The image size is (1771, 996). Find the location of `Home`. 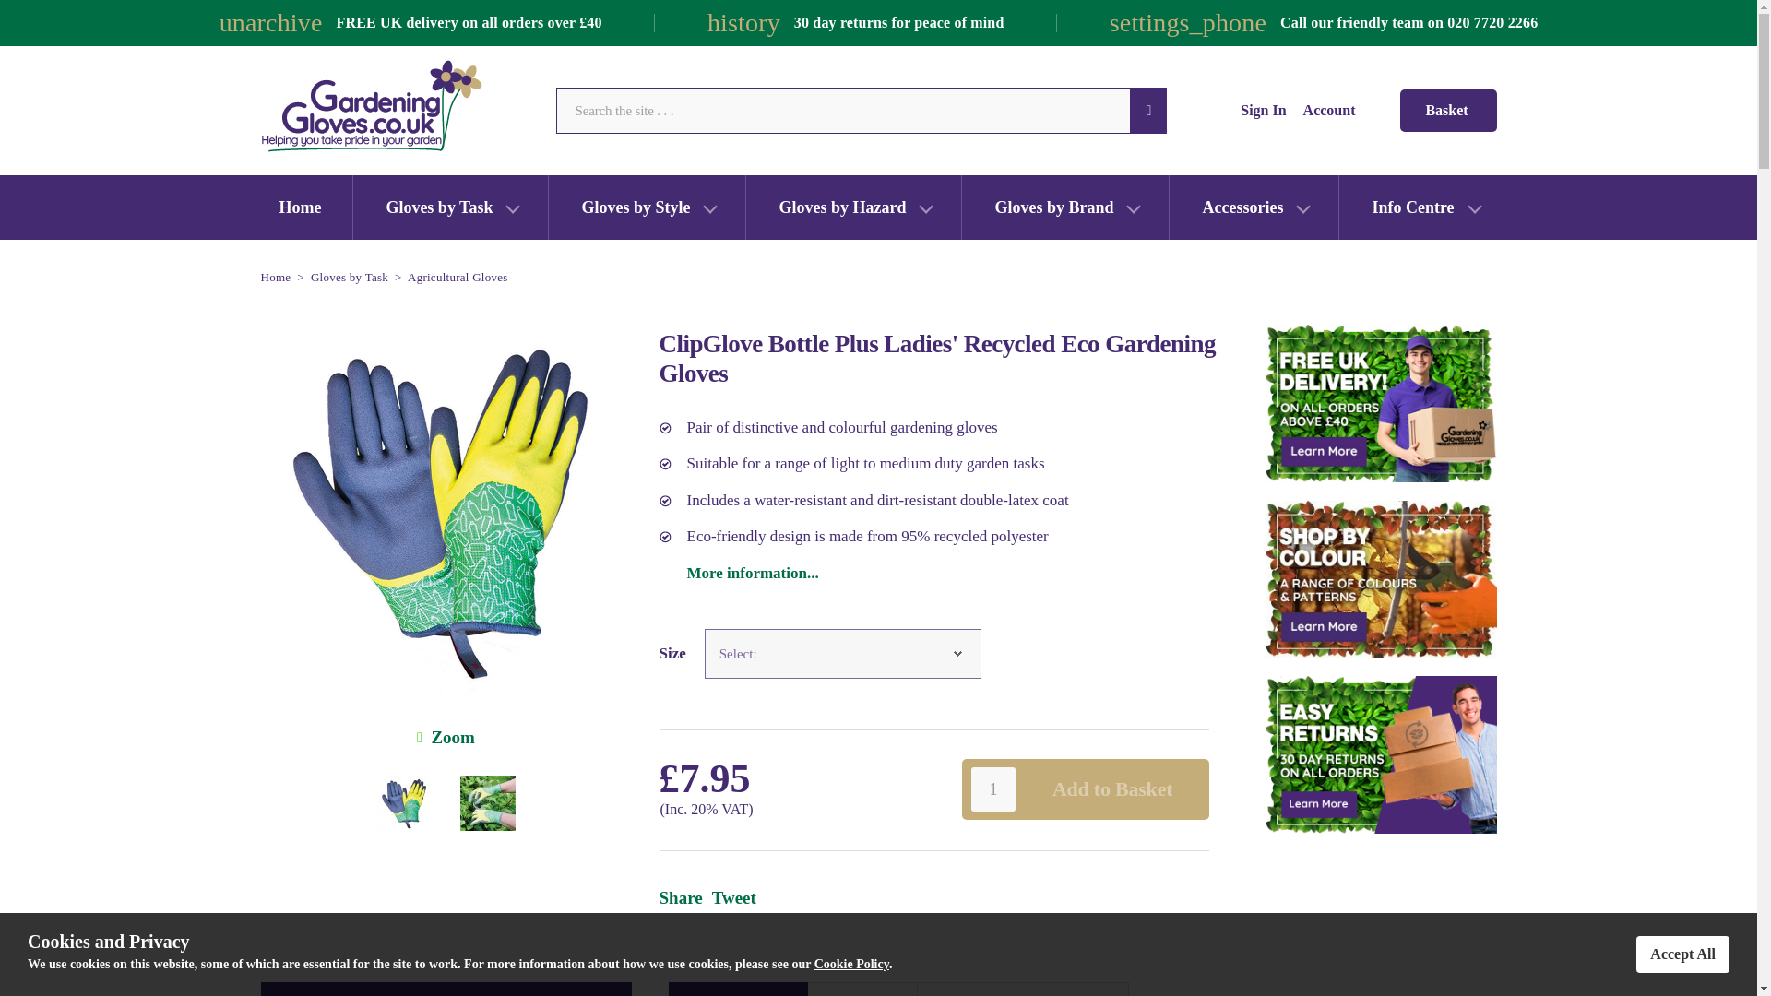

Home is located at coordinates (275, 277).